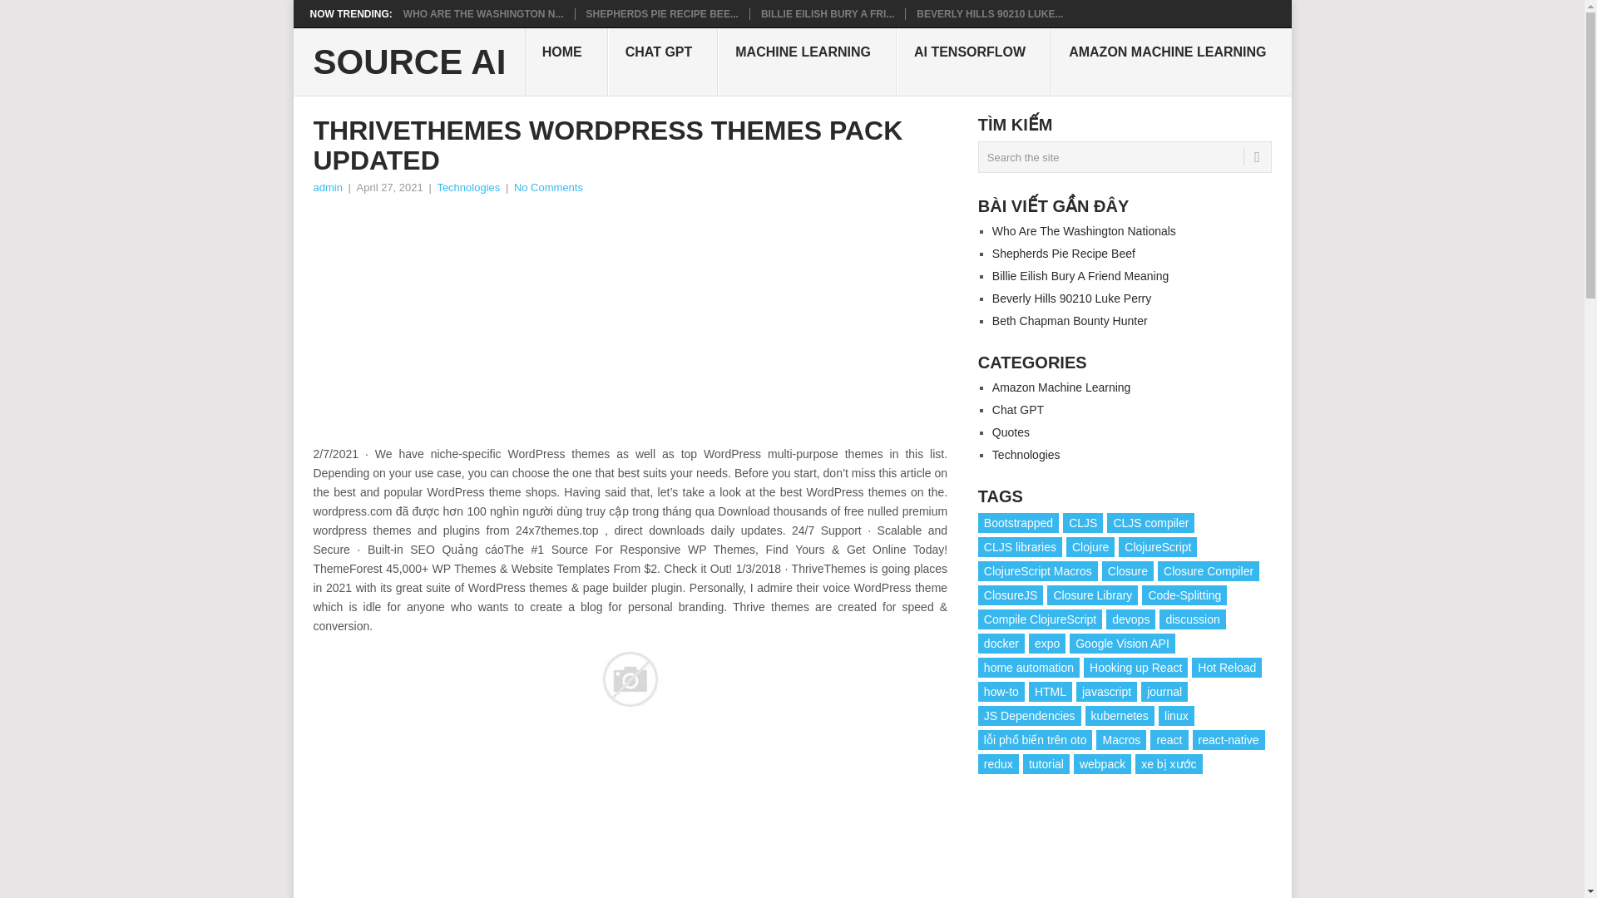 Image resolution: width=1597 pixels, height=898 pixels. Describe the element at coordinates (990, 13) in the screenshot. I see `BEVERLY HILLS 90210 LUKE...` at that location.